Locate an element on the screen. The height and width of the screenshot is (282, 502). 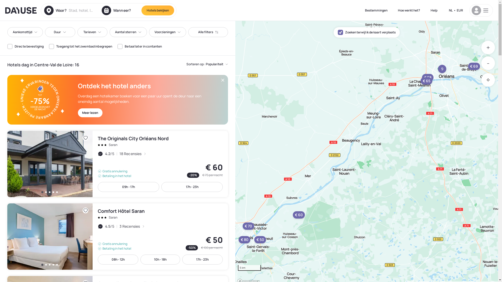
Zoom out
- is located at coordinates (488, 63).